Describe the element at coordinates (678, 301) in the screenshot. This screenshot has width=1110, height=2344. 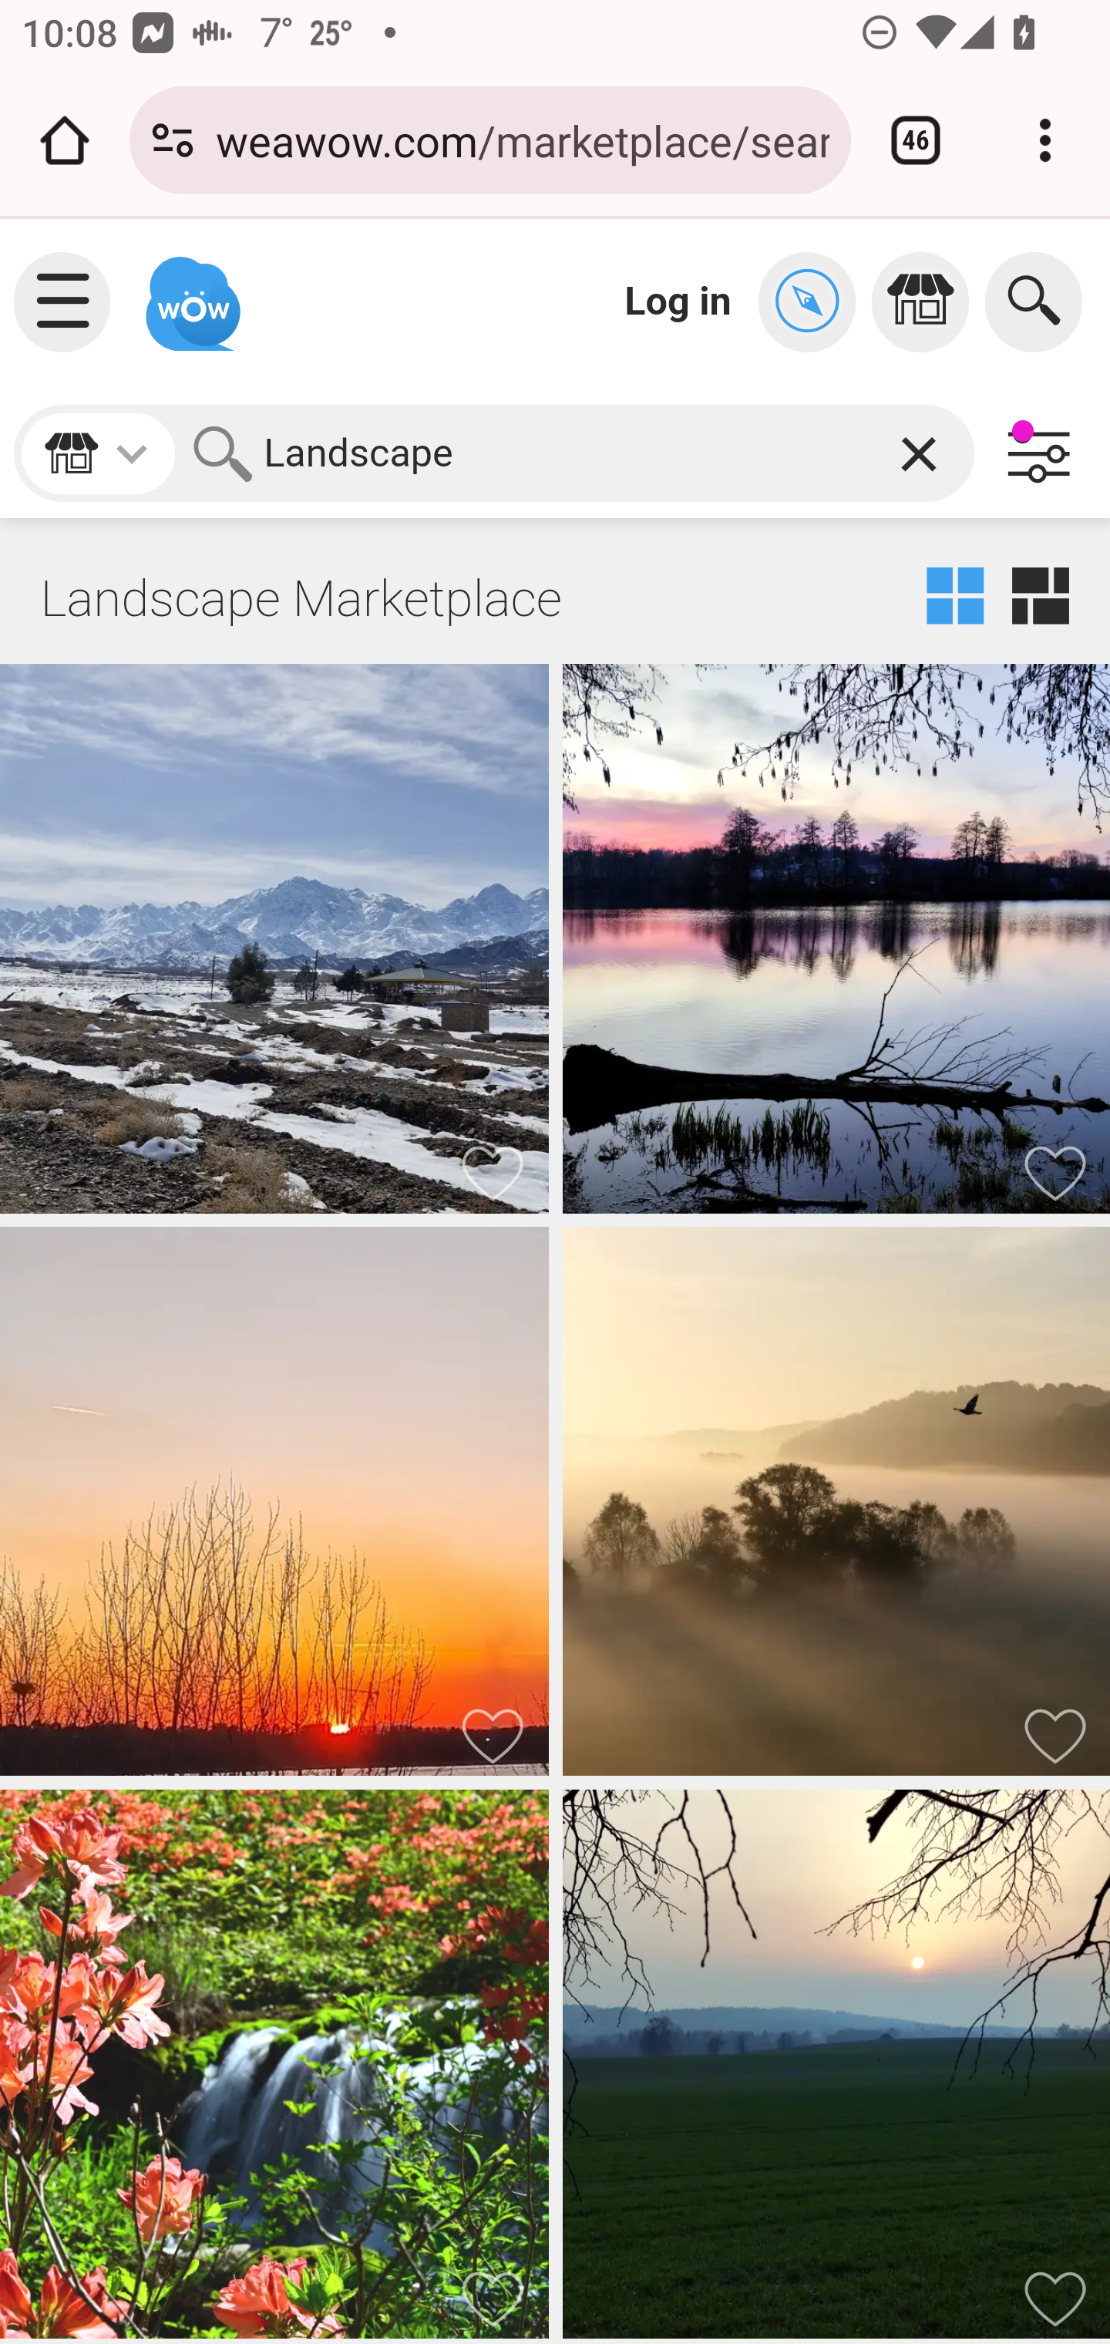
I see `Log in` at that location.